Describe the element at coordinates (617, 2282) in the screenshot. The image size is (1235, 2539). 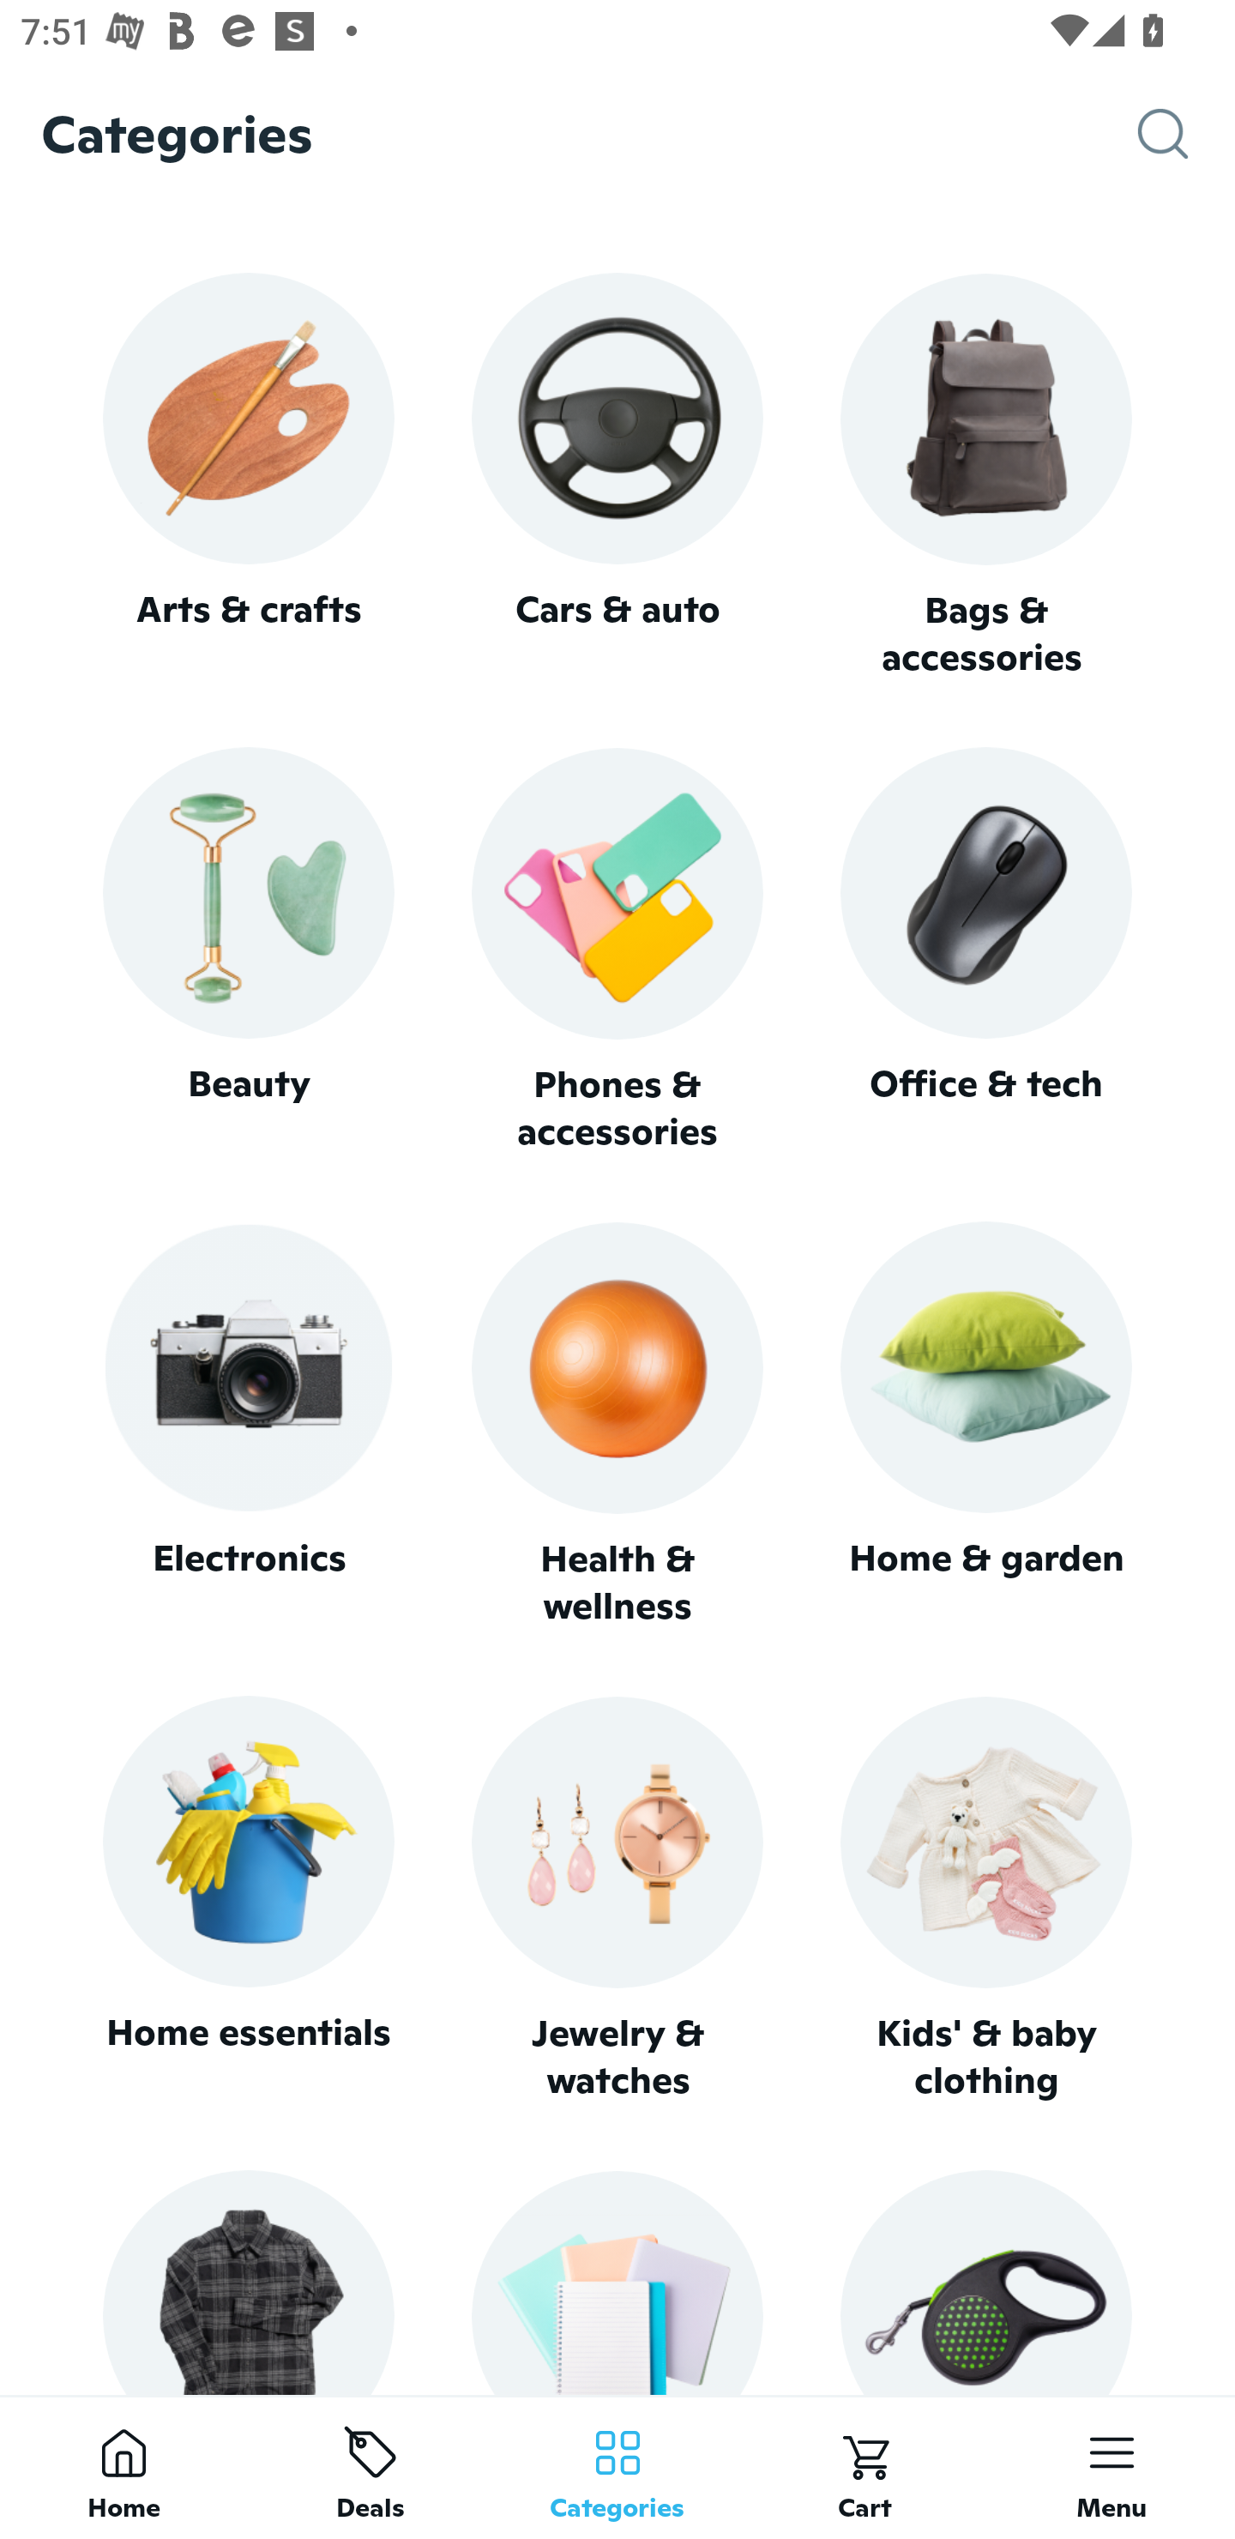
I see `Office & school supplies` at that location.